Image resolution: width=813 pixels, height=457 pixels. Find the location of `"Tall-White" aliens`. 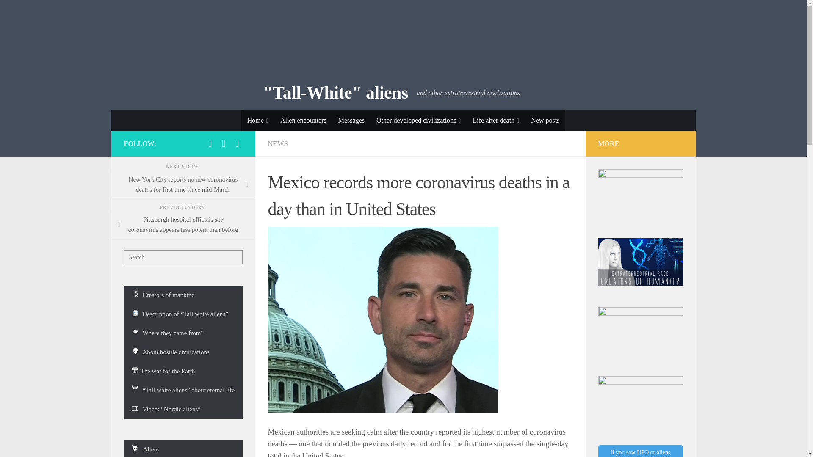

"Tall-White" aliens is located at coordinates (335, 93).